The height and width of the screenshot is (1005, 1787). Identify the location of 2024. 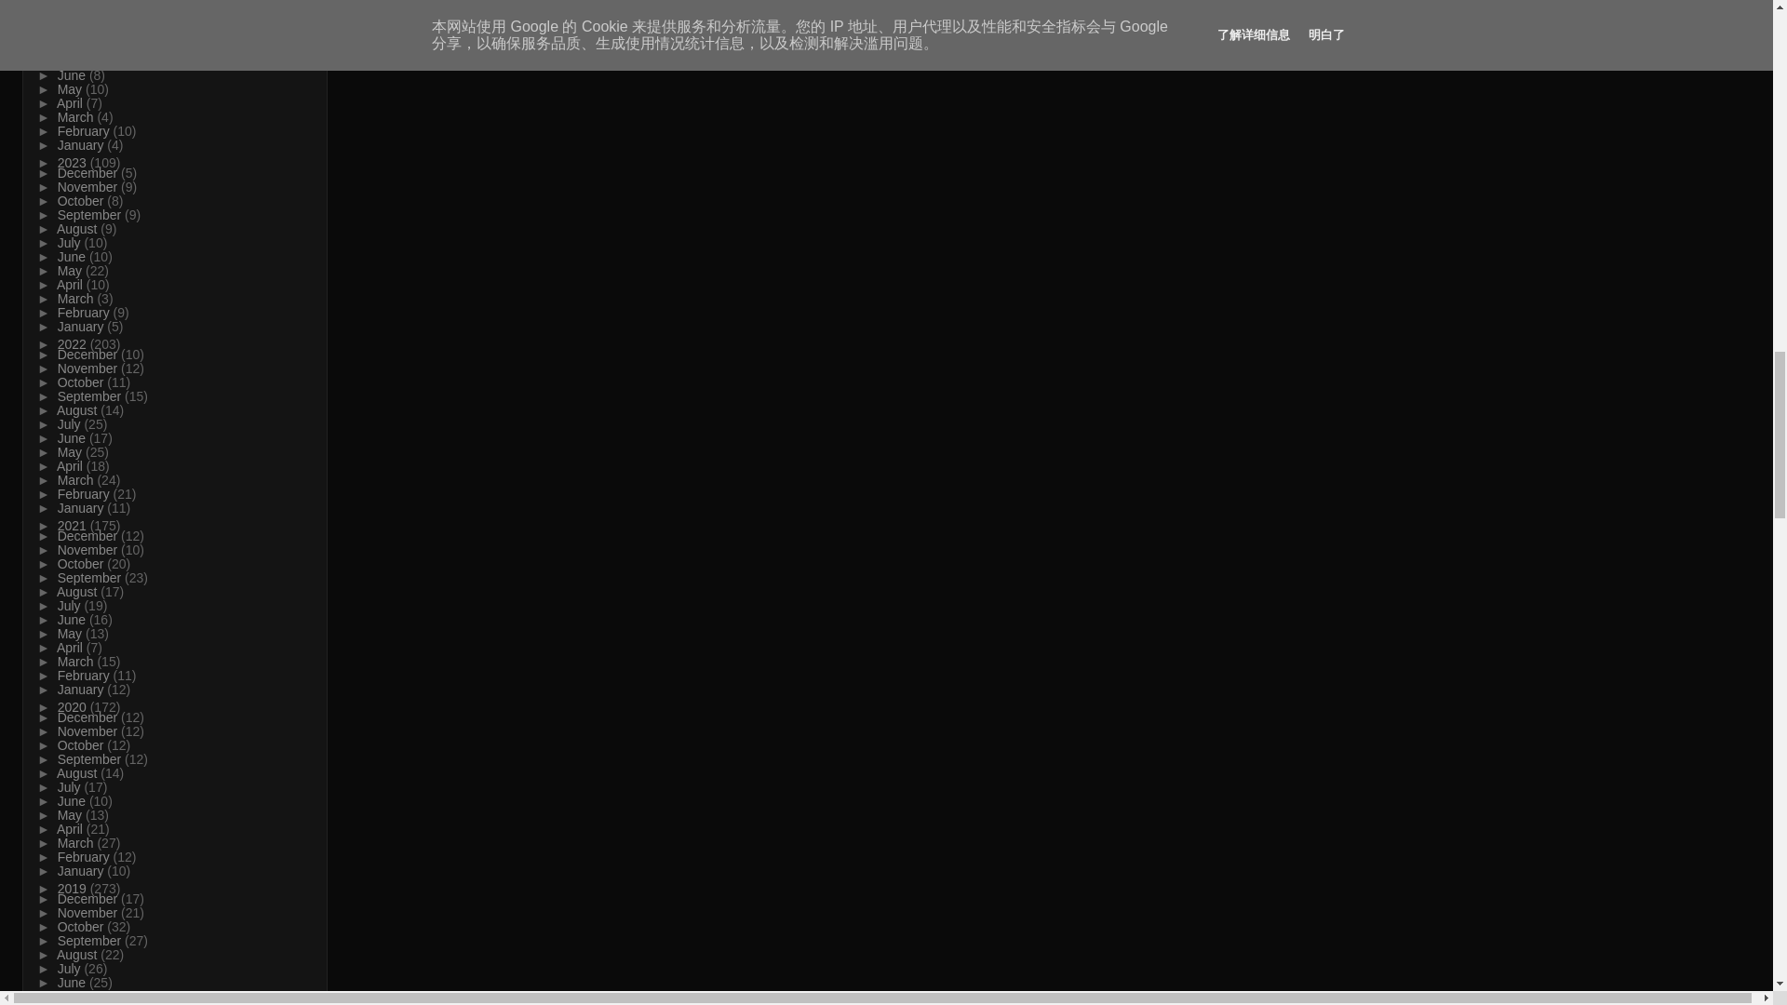
(74, 50).